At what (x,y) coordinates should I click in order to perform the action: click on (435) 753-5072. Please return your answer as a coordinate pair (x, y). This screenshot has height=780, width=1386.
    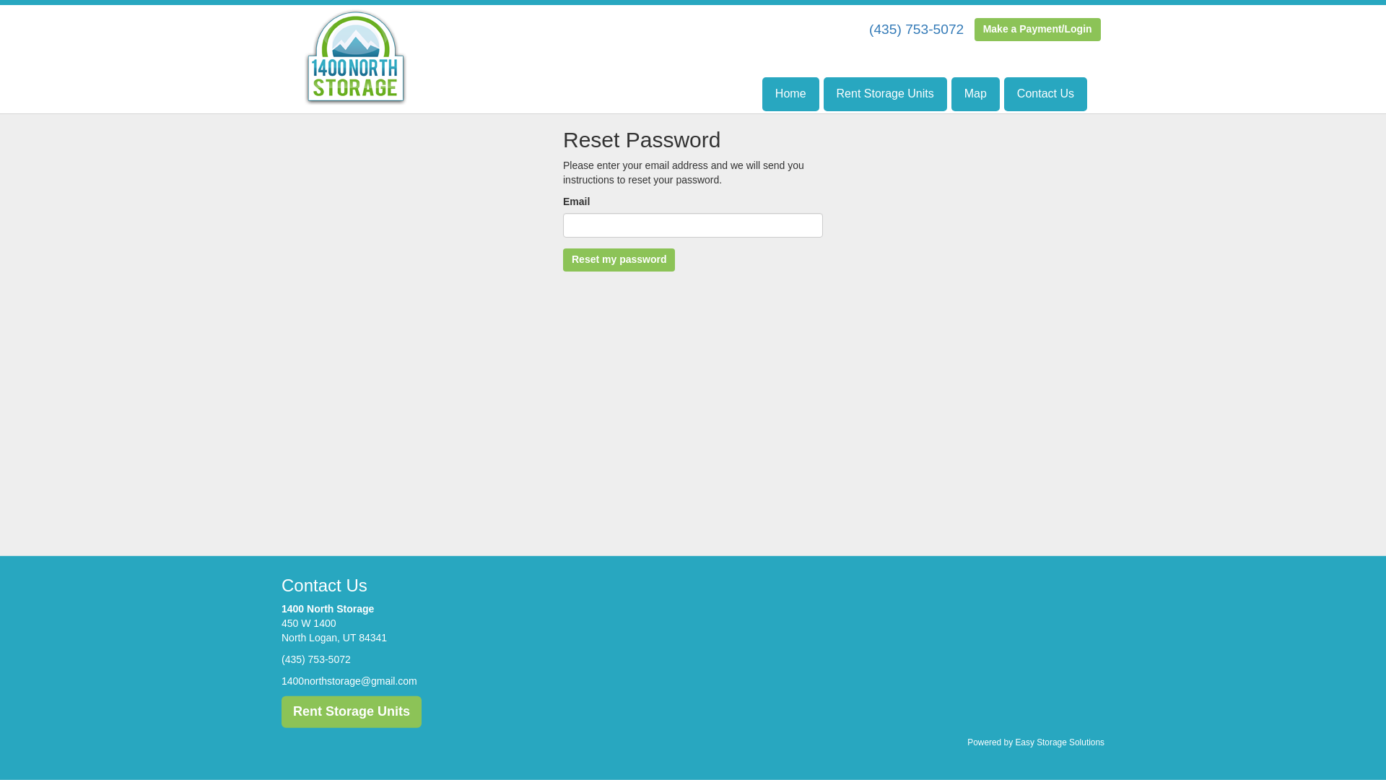
    Looking at the image, I should click on (316, 659).